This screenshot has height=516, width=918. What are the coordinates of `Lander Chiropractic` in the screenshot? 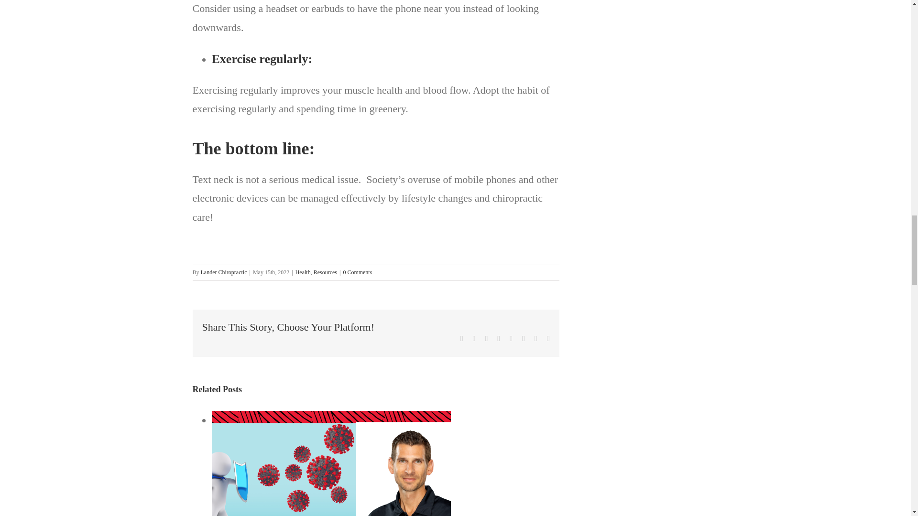 It's located at (224, 272).